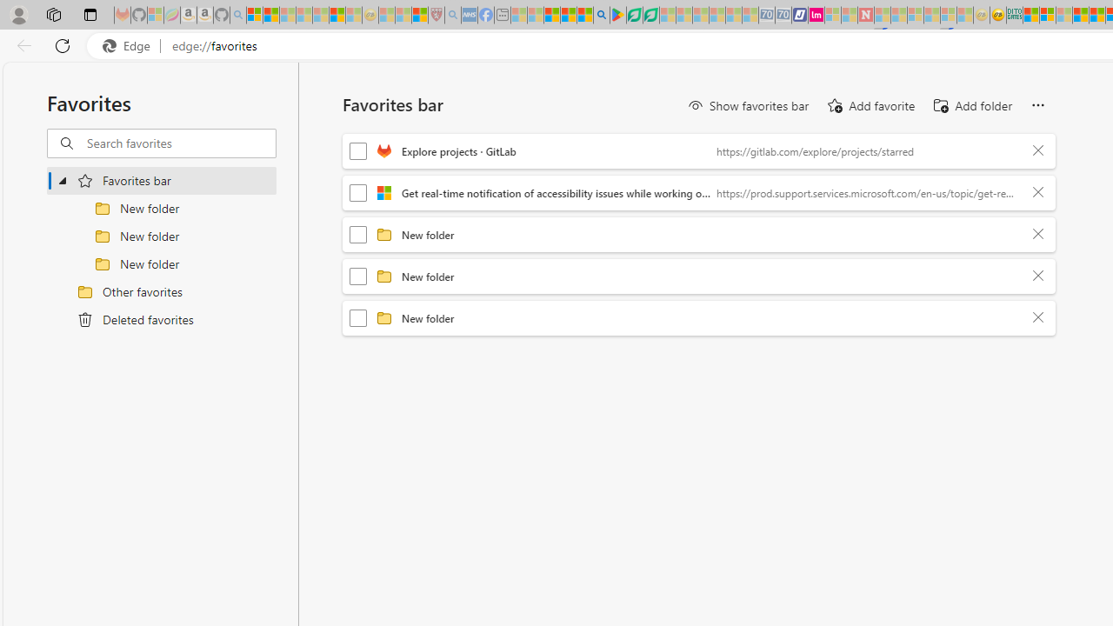  Describe the element at coordinates (699, 318) in the screenshot. I see `FolderNew folder` at that location.